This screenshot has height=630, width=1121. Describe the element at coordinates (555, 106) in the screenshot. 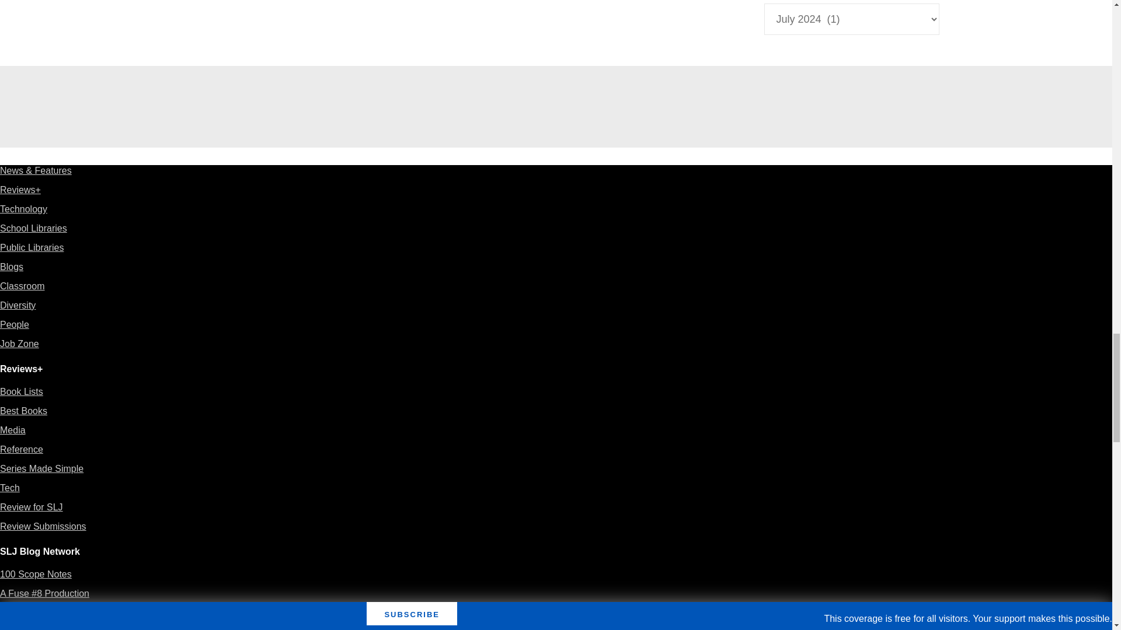

I see `3rd party ad content` at that location.